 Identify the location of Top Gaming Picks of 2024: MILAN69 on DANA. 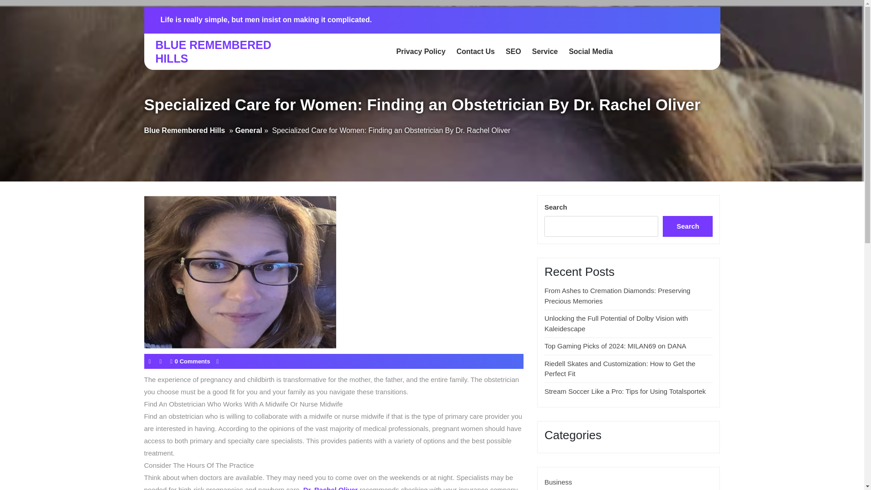
(615, 346).